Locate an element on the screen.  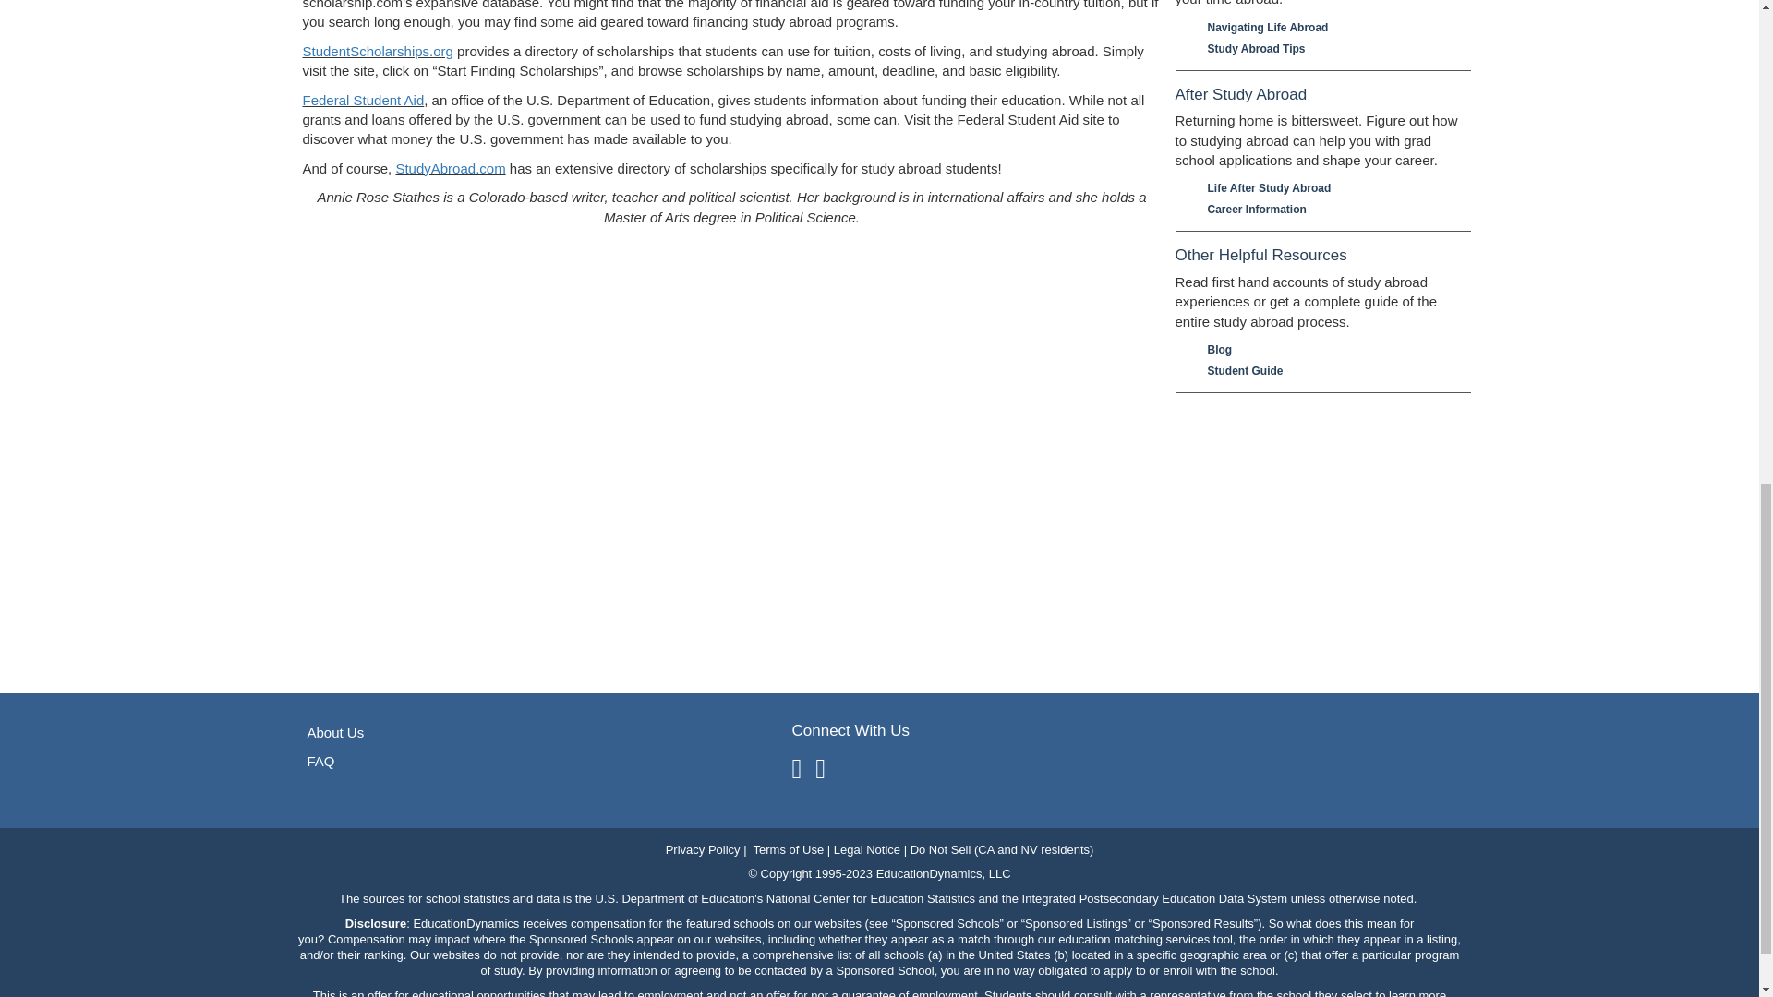
StudentScholarships.org is located at coordinates (379, 51).